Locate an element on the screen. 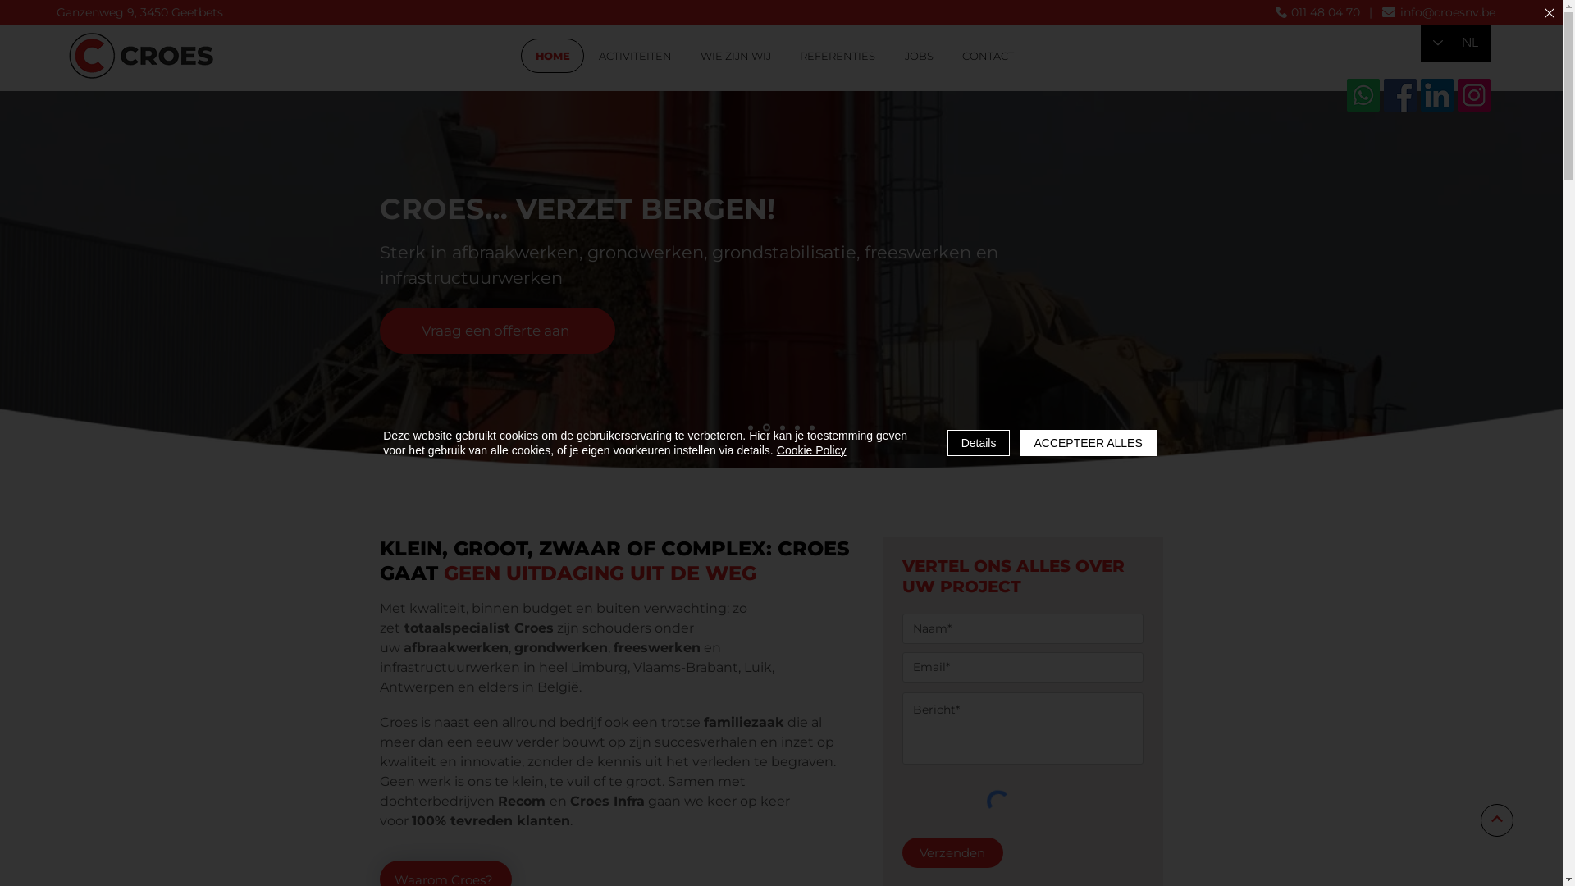  011 48 04 70 is located at coordinates (1326, 12).